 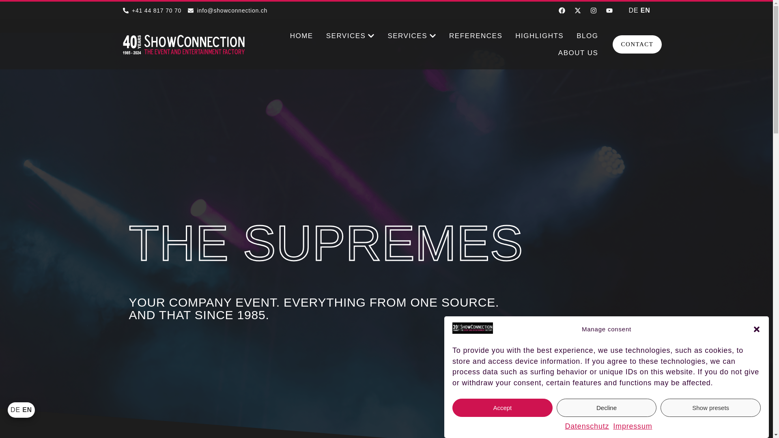 What do you see at coordinates (645, 10) in the screenshot?
I see `EN` at bounding box center [645, 10].